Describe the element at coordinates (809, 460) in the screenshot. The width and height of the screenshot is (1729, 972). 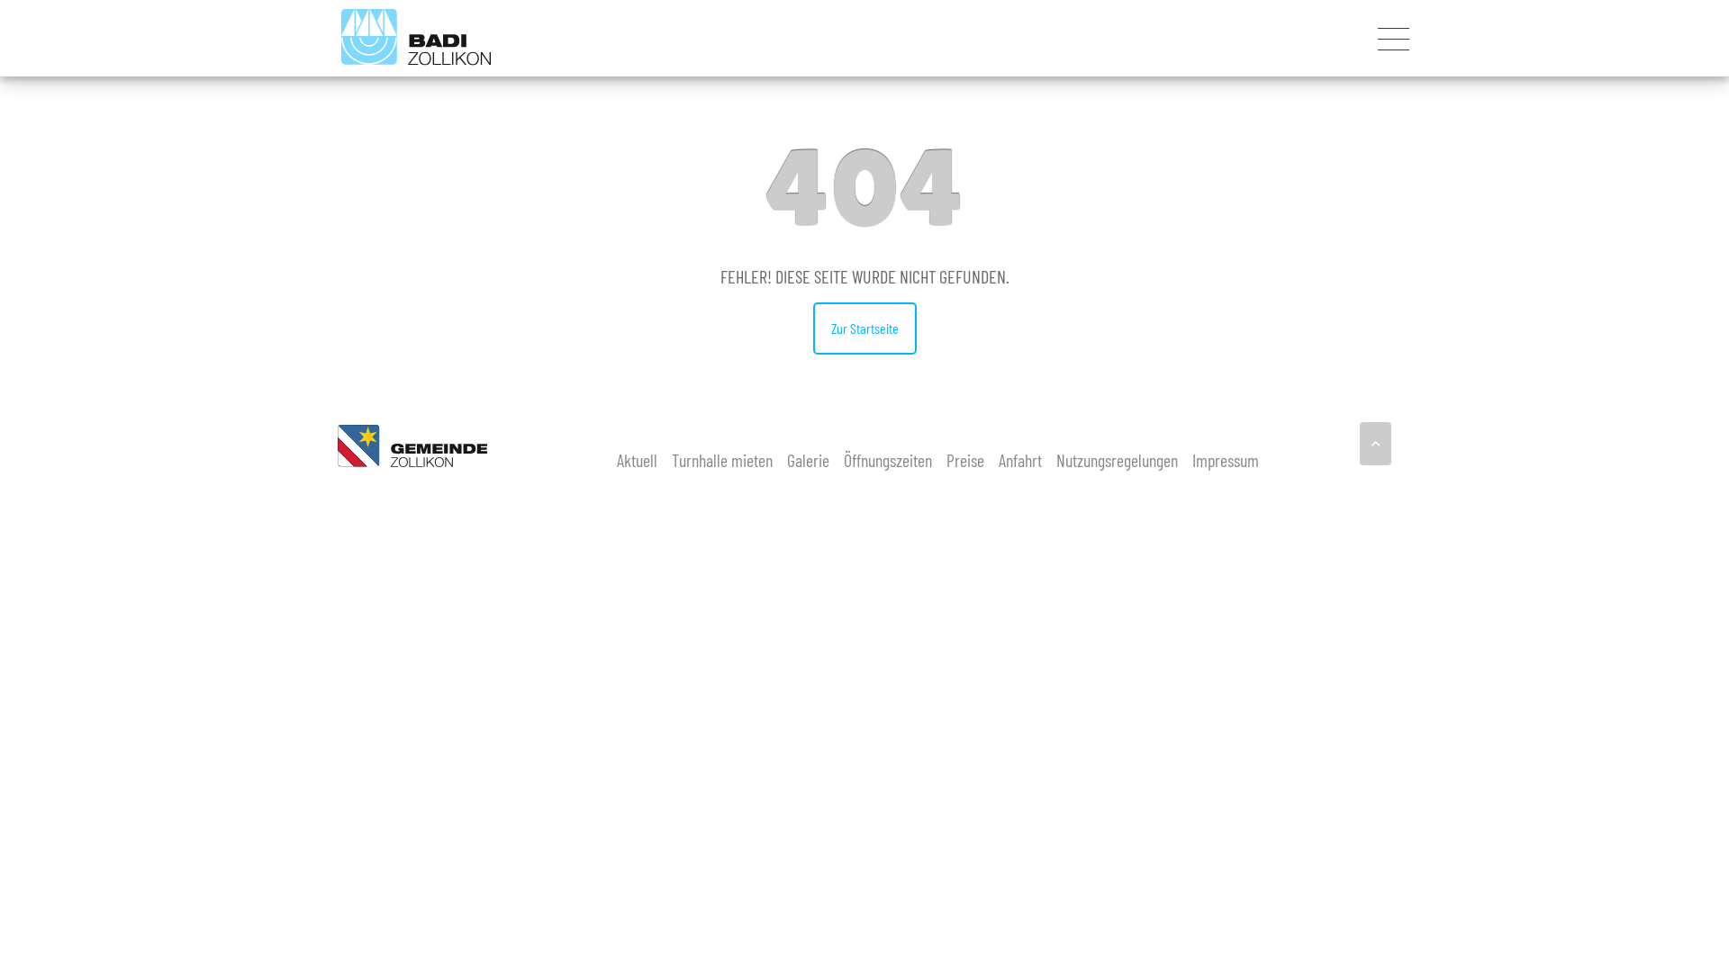
I see `Galerie` at that location.